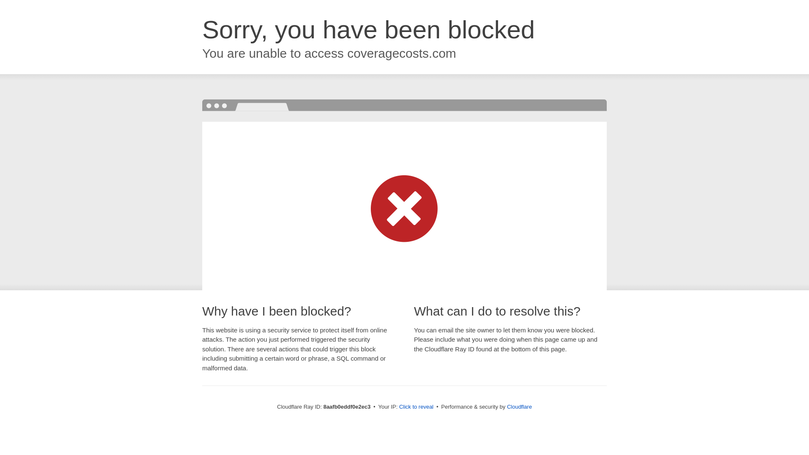 The width and height of the screenshot is (809, 455). Describe the element at coordinates (519, 407) in the screenshot. I see `Cloudflare` at that location.